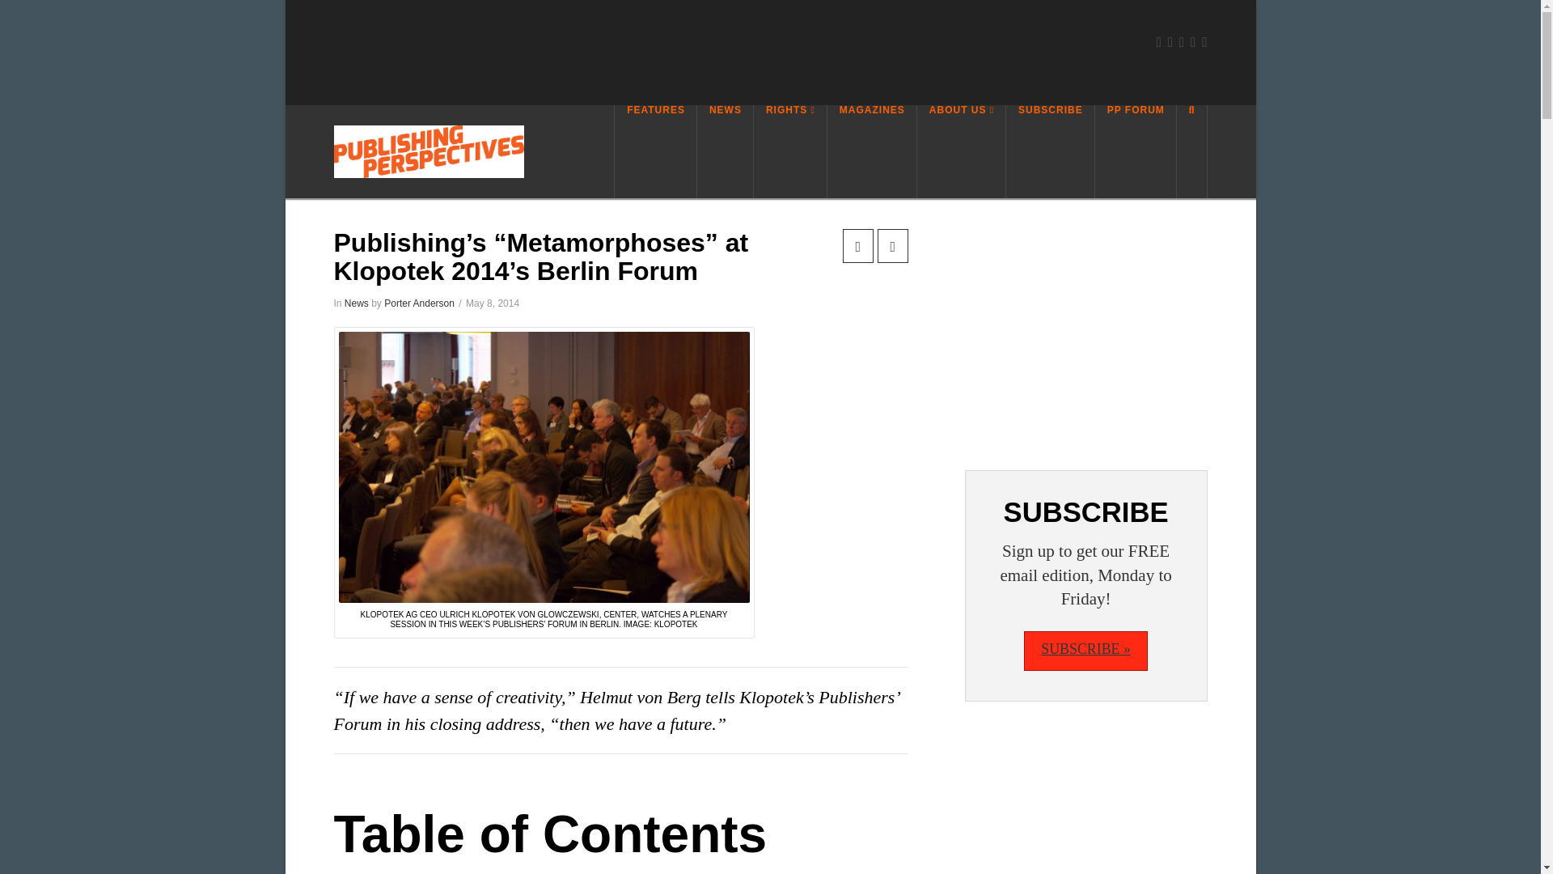 The image size is (1553, 874). I want to click on FEATURES, so click(655, 151).